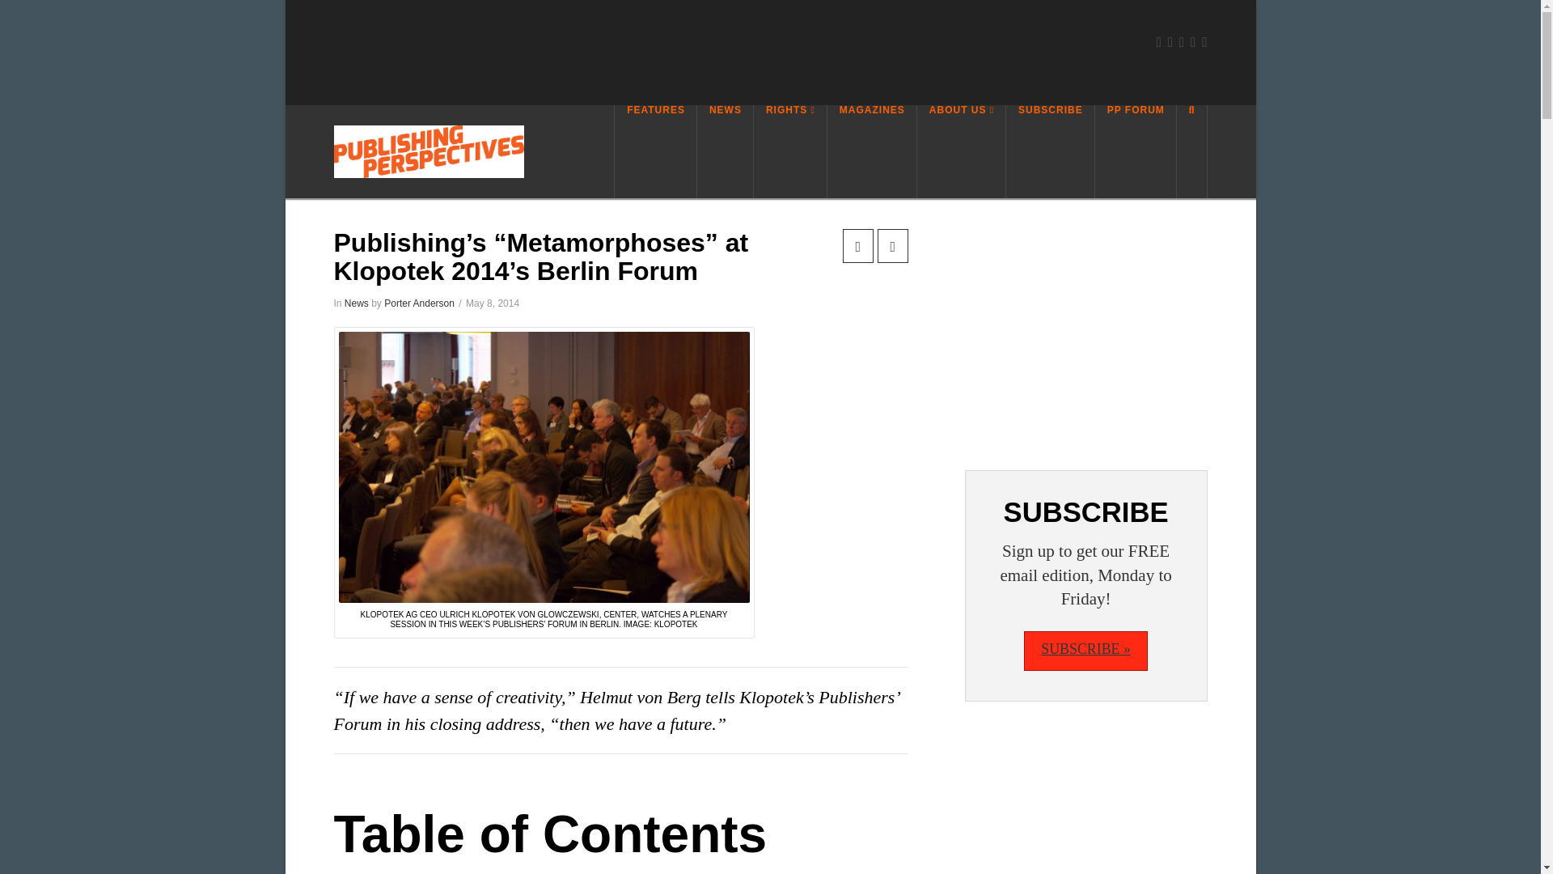 The image size is (1553, 874). I want to click on FEATURES, so click(655, 151).